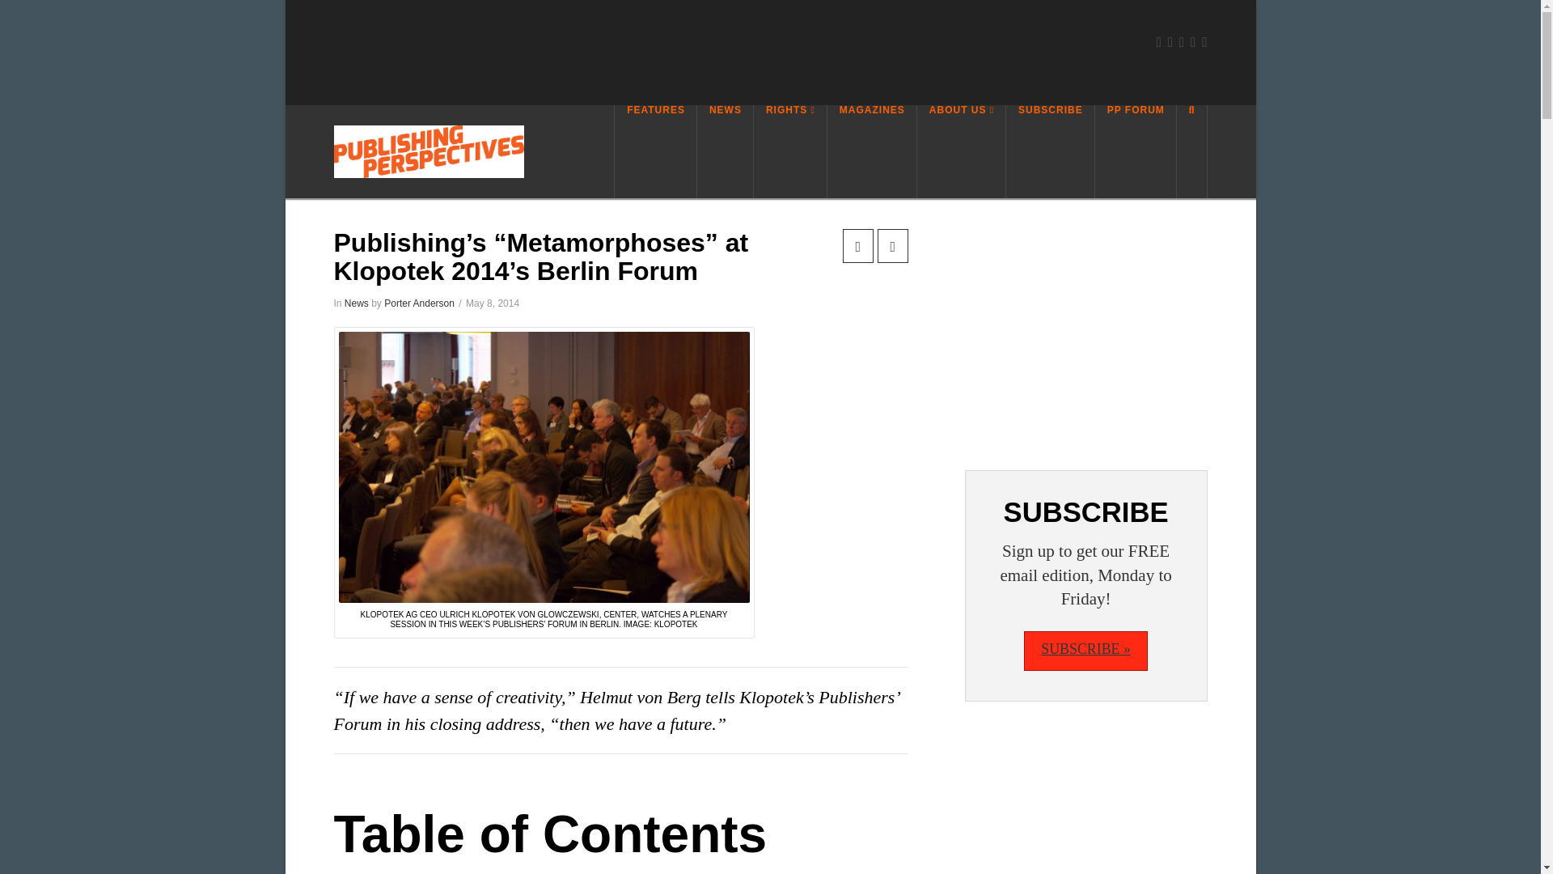 The image size is (1553, 874). I want to click on FEATURES, so click(655, 151).